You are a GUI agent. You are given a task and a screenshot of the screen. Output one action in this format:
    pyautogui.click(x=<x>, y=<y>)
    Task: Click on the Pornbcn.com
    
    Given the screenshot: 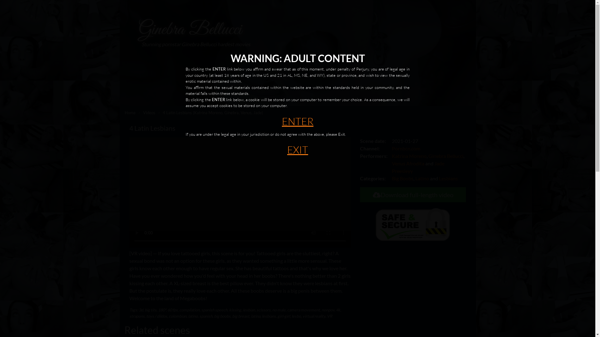 What is the action you would take?
    pyautogui.click(x=406, y=149)
    